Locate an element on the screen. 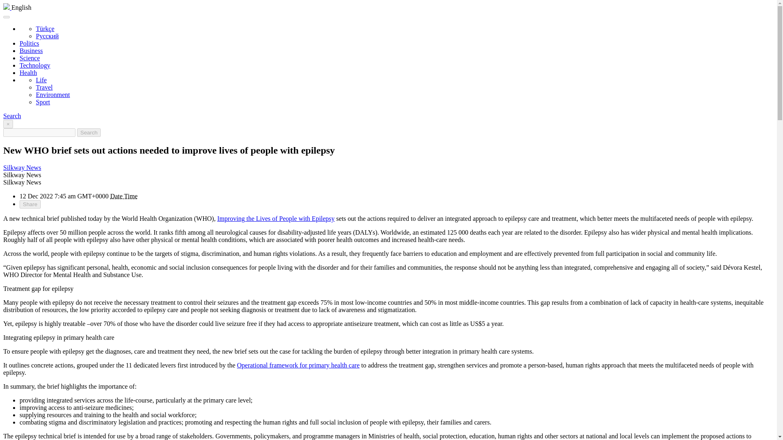 The width and height of the screenshot is (783, 440). Share is located at coordinates (30, 204).